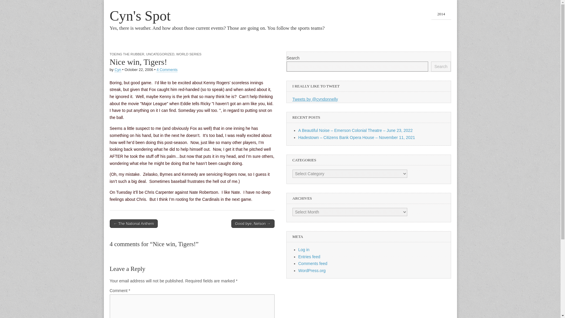 The image size is (565, 318). What do you see at coordinates (160, 54) in the screenshot?
I see `UNCATEGORIZED` at bounding box center [160, 54].